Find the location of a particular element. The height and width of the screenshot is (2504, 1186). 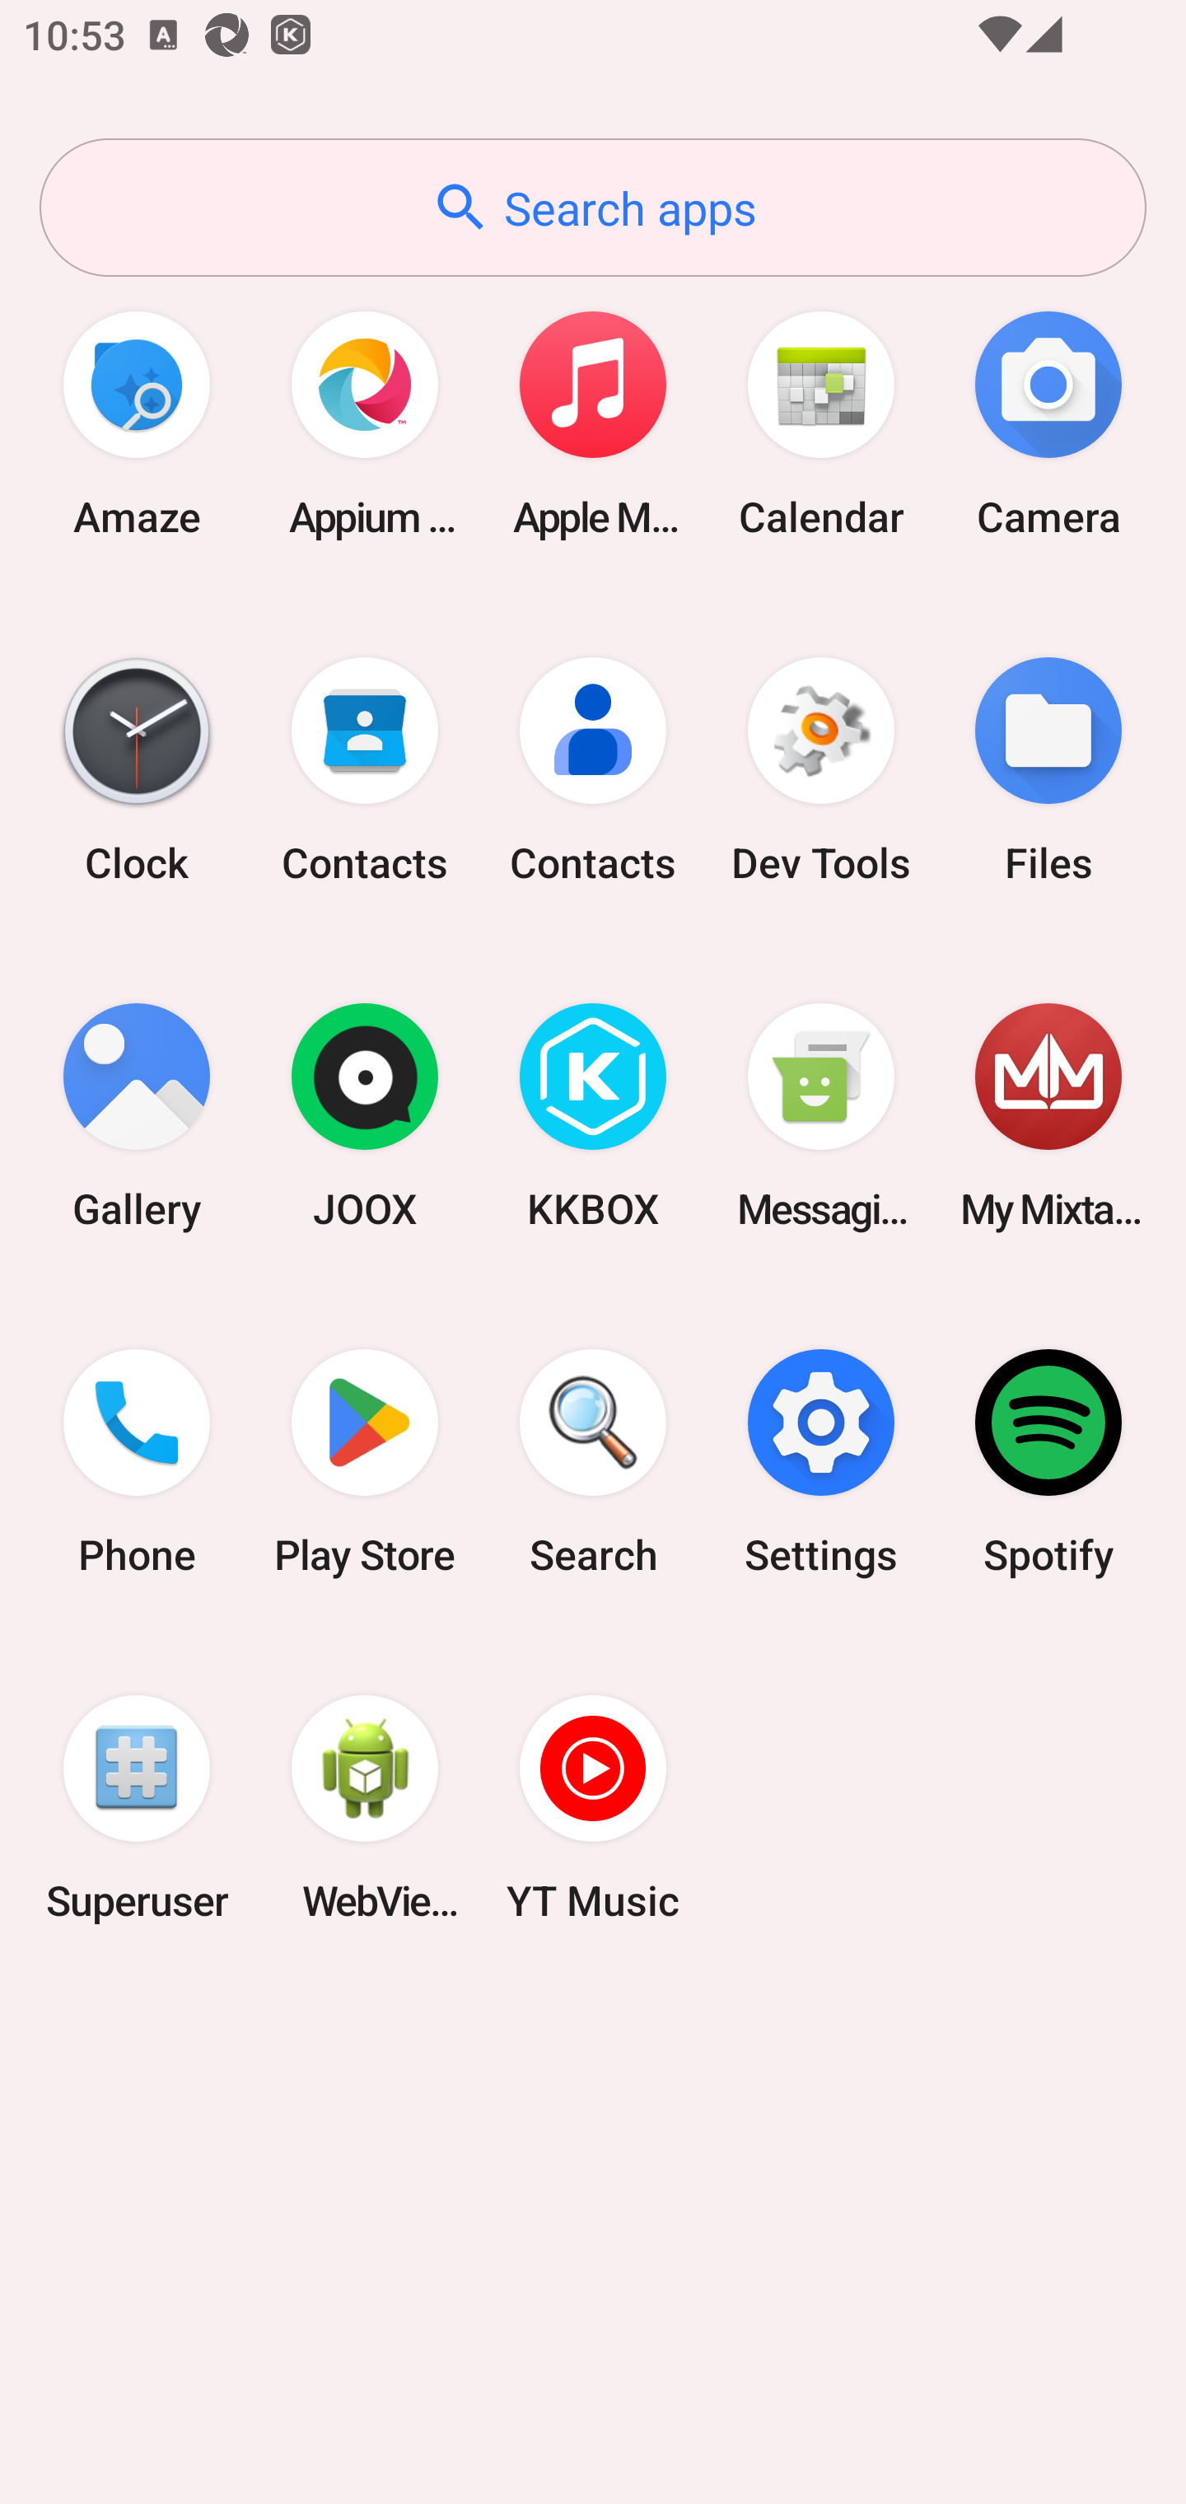

Messaging is located at coordinates (820, 1117).